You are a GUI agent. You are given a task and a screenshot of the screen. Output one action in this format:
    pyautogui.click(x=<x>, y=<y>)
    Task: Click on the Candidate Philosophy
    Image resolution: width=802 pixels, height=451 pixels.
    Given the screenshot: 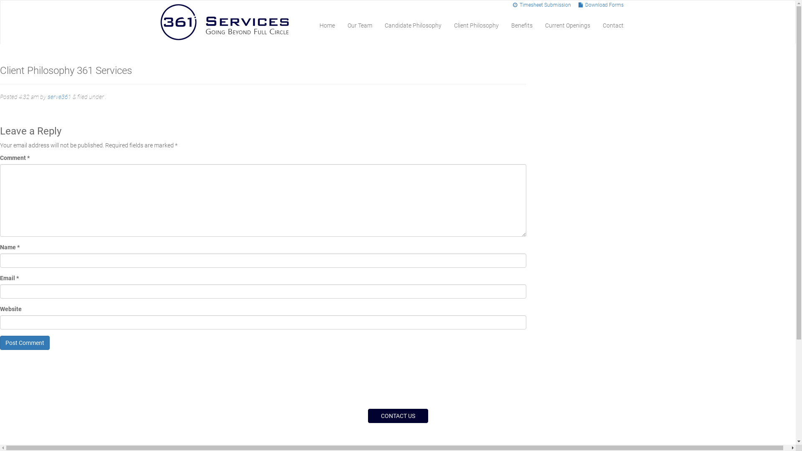 What is the action you would take?
    pyautogui.click(x=413, y=25)
    